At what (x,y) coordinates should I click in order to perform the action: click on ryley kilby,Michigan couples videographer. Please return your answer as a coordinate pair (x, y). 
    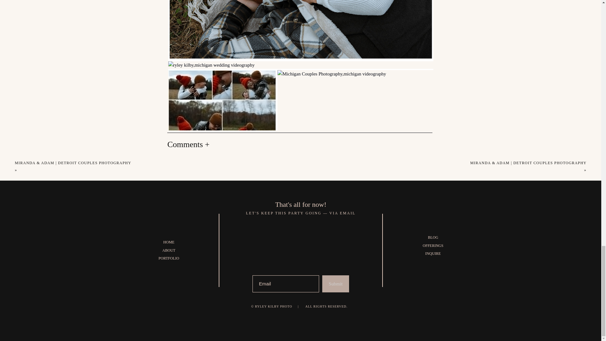
    Looking at the image, I should click on (300, 239).